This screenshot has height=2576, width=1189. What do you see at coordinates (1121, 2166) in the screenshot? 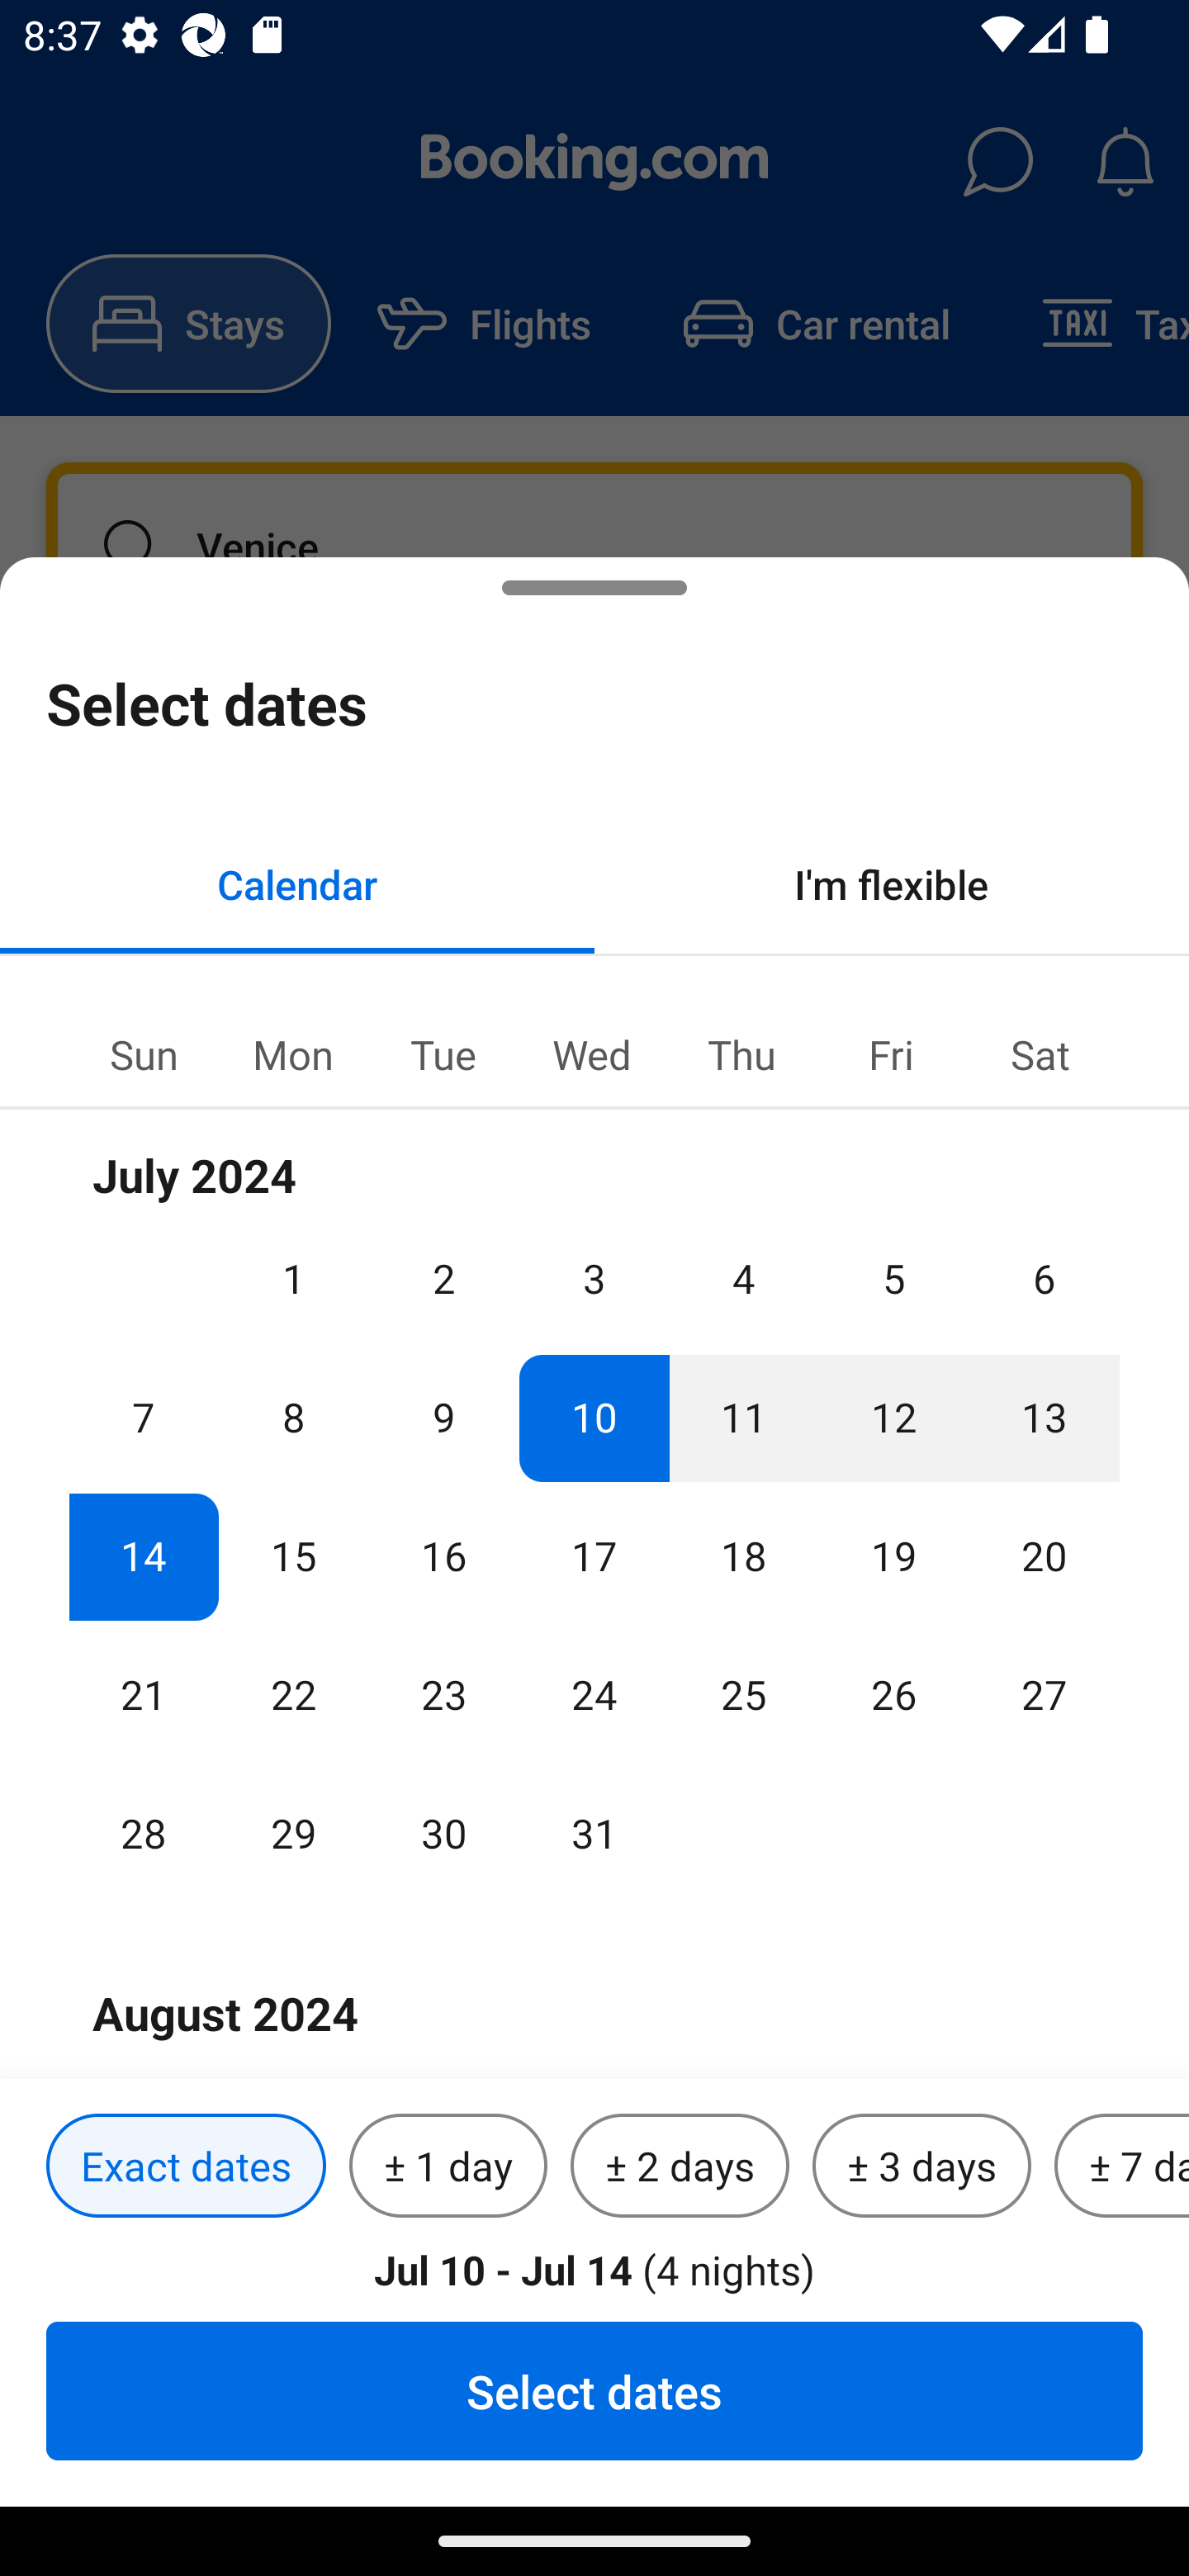
I see `± 7 days` at bounding box center [1121, 2166].